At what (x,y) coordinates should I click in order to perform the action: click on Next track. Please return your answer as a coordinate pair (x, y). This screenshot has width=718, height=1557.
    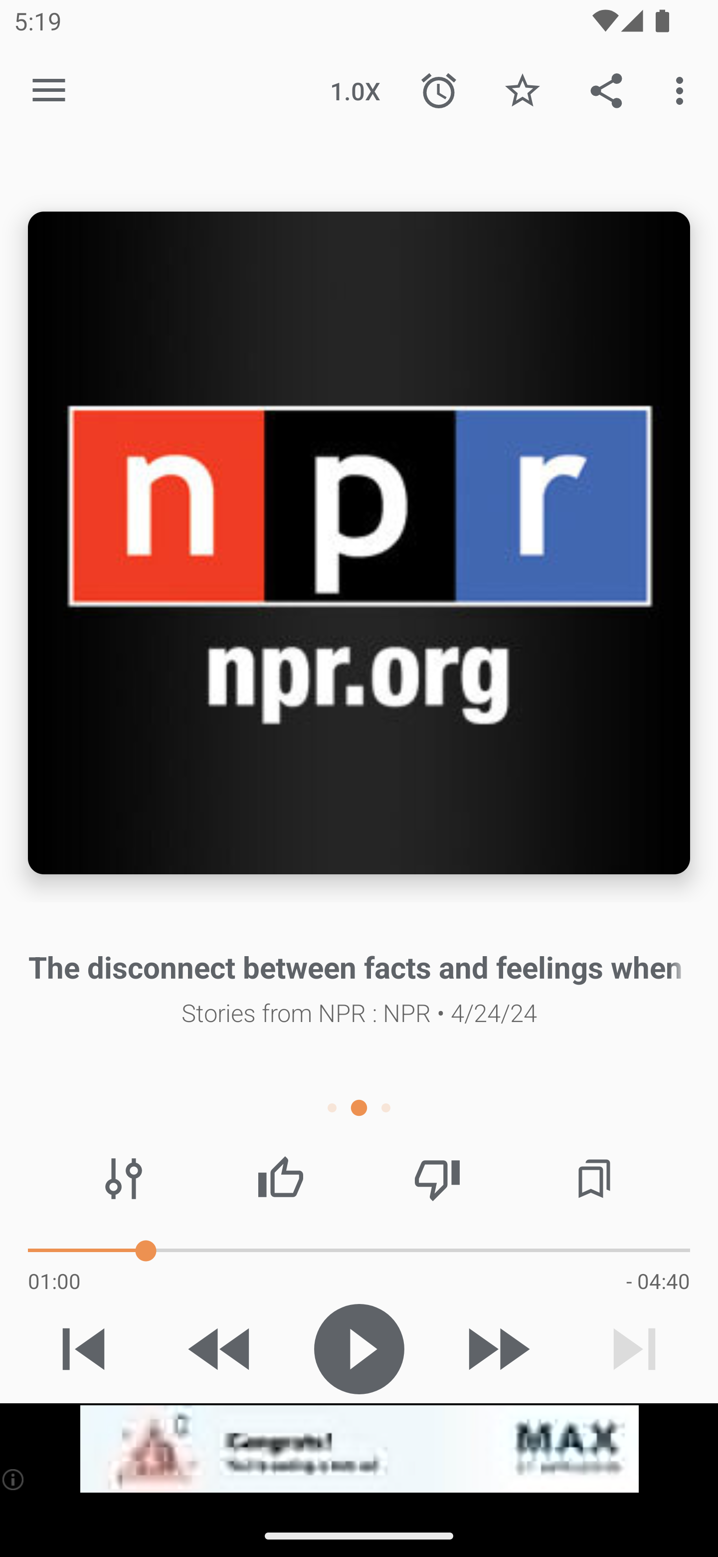
    Looking at the image, I should click on (634, 1349).